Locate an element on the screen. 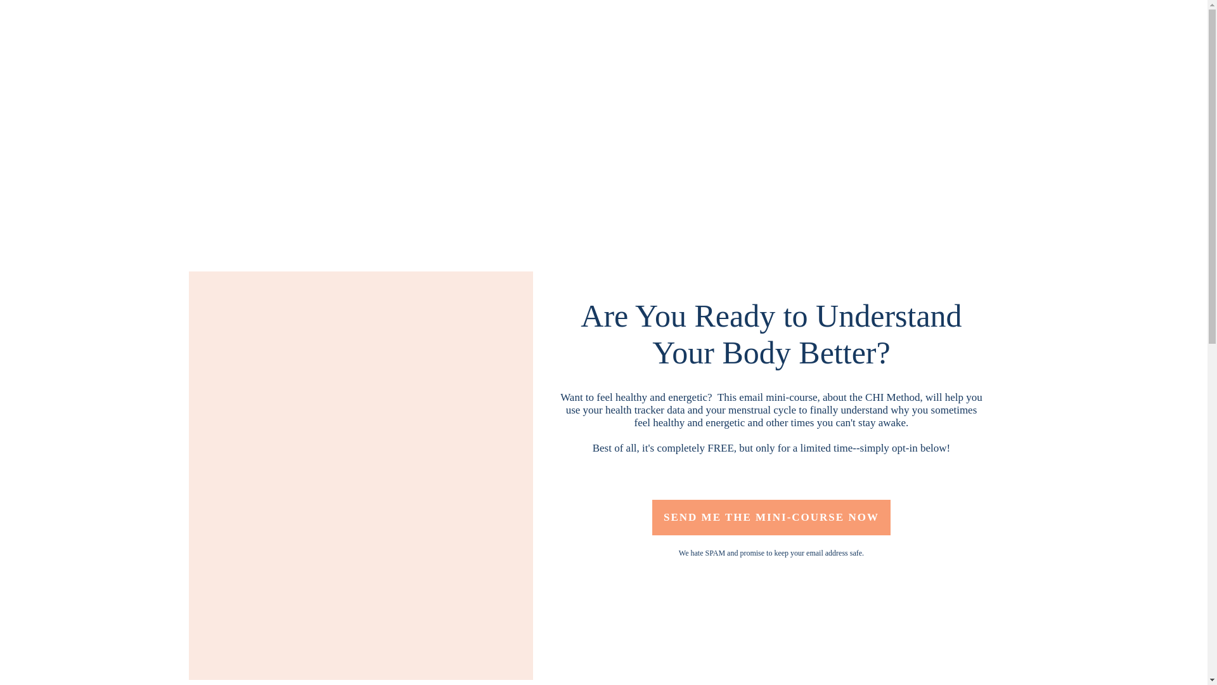  SEND ME THE MINI-COURSE NOW is located at coordinates (771, 518).